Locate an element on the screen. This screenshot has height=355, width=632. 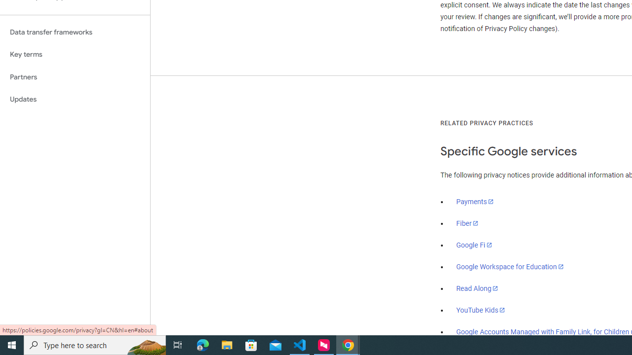
Partners is located at coordinates (75, 77).